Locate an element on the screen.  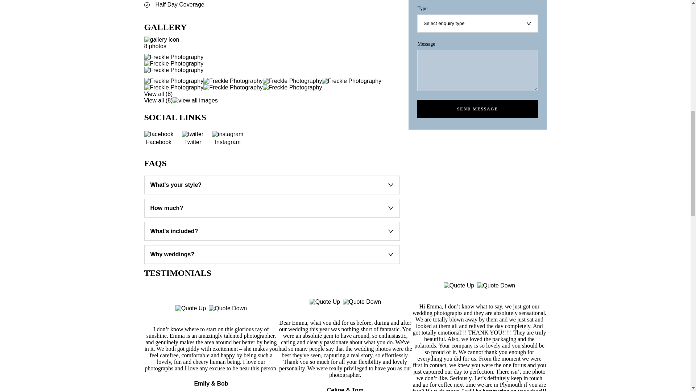
Facebook is located at coordinates (159, 138).